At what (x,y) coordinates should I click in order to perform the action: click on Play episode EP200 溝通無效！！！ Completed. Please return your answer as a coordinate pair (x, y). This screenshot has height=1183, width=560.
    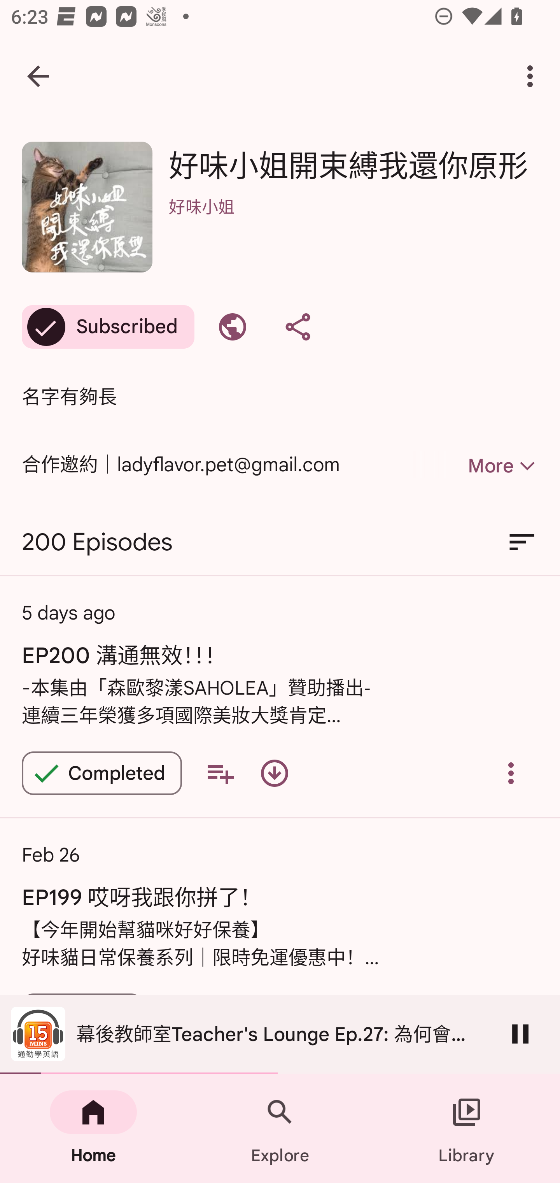
    Looking at the image, I should click on (102, 773).